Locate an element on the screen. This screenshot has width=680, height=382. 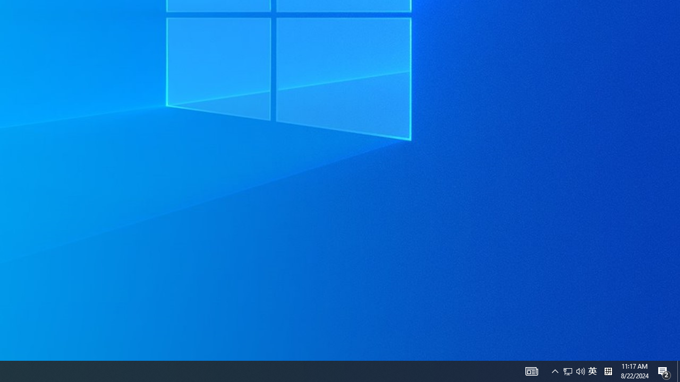
Action Center, 2 new notifications is located at coordinates (592, 371).